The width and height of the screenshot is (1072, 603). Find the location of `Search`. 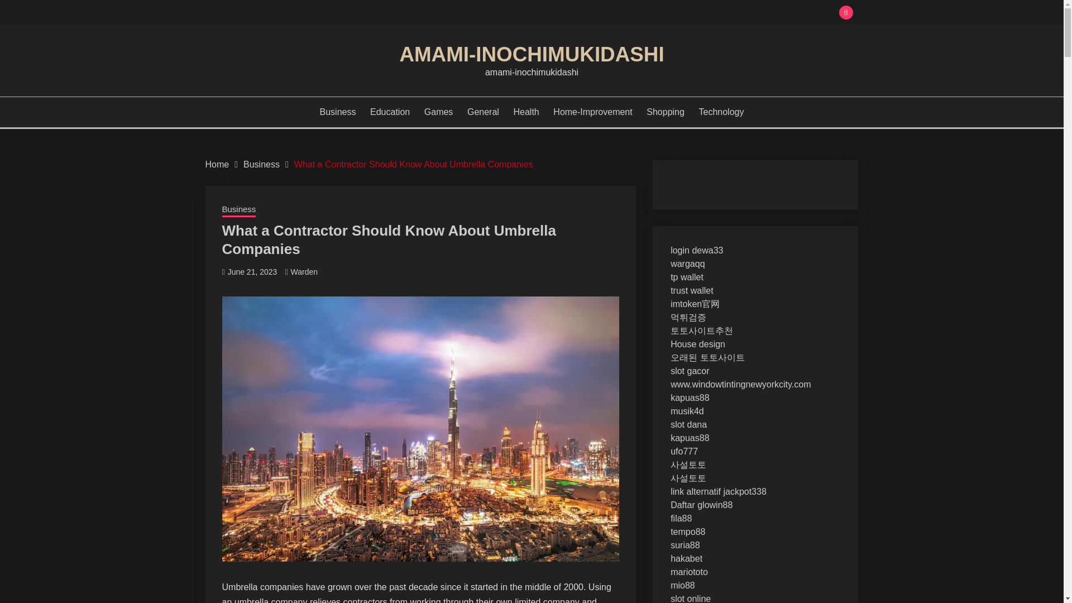

Search is located at coordinates (613, 13).